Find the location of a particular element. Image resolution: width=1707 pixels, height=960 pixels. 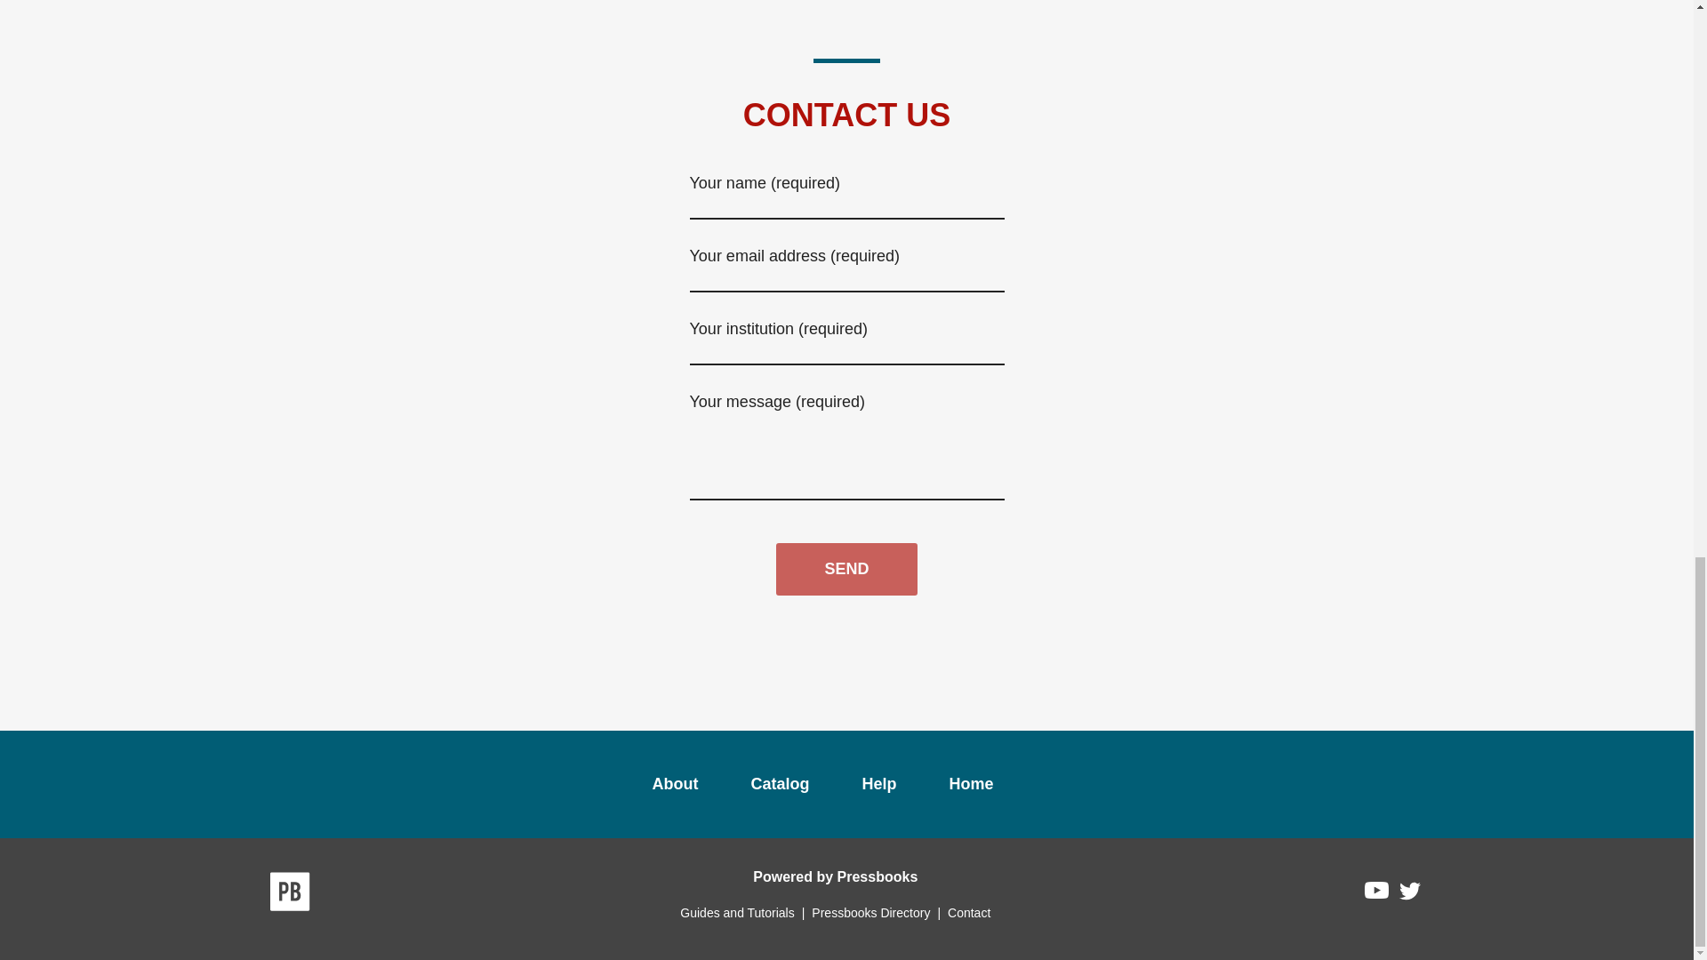

Contact is located at coordinates (968, 912).